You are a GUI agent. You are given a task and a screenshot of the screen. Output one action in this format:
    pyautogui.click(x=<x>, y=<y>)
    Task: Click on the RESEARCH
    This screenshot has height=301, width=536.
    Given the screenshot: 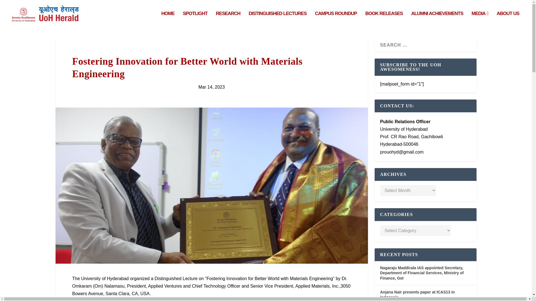 What is the action you would take?
    pyautogui.click(x=228, y=20)
    